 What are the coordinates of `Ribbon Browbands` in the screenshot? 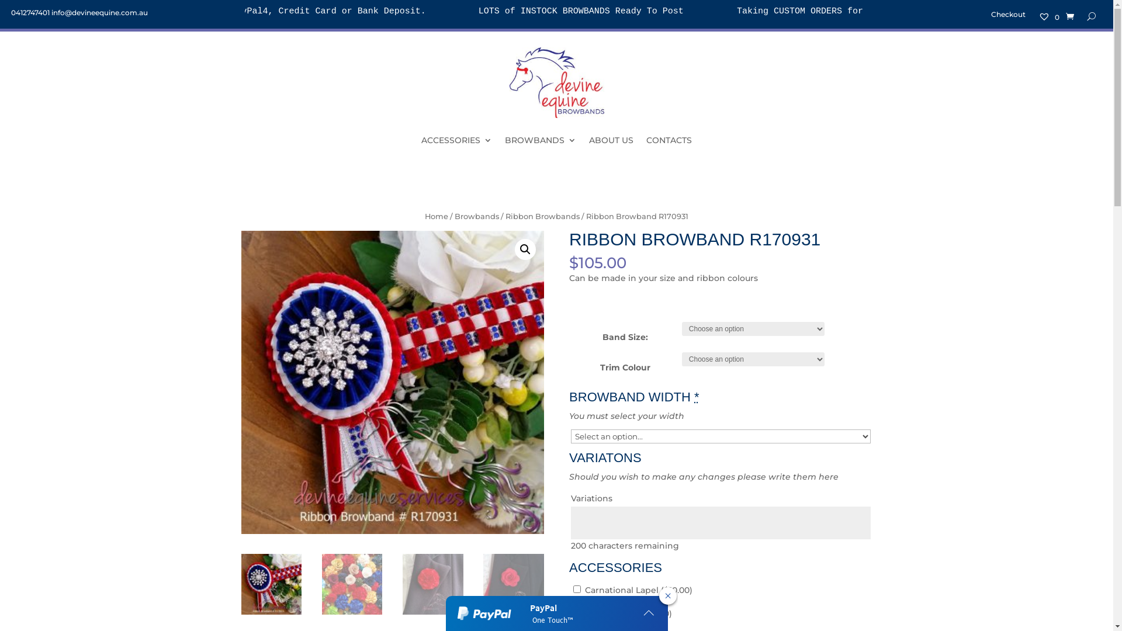 It's located at (542, 216).